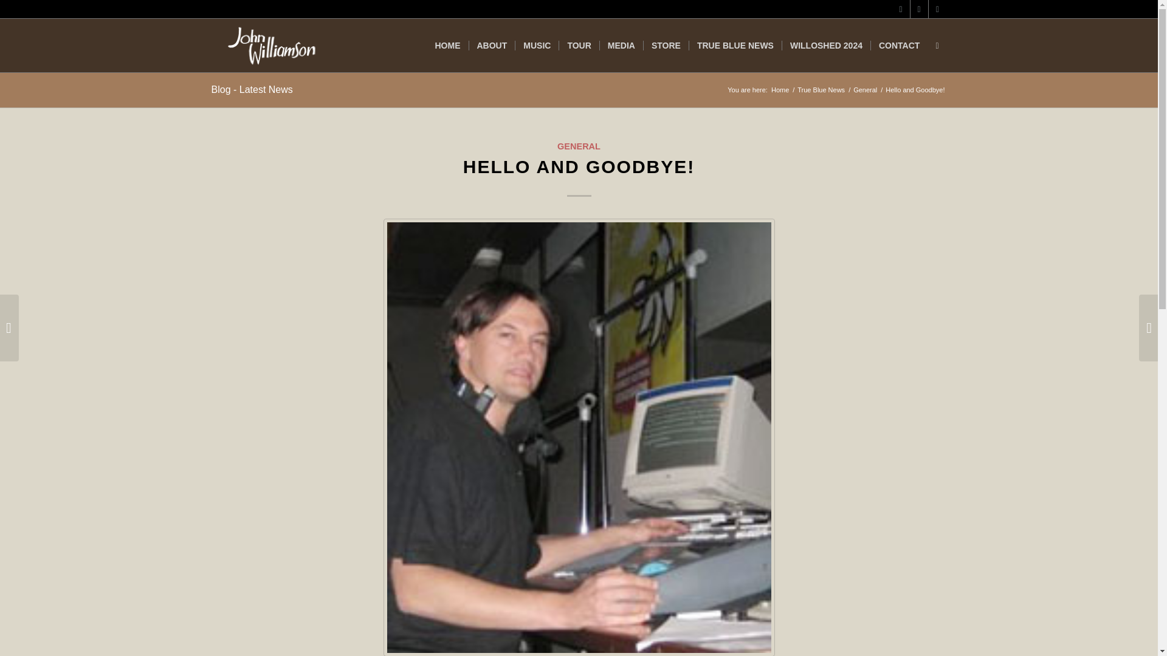 This screenshot has width=1167, height=656. I want to click on True Blue News, so click(821, 90).